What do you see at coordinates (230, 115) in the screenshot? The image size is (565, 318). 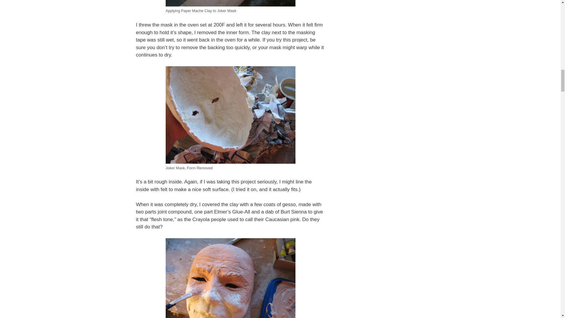 I see `Joker Mask, Form Removed` at bounding box center [230, 115].